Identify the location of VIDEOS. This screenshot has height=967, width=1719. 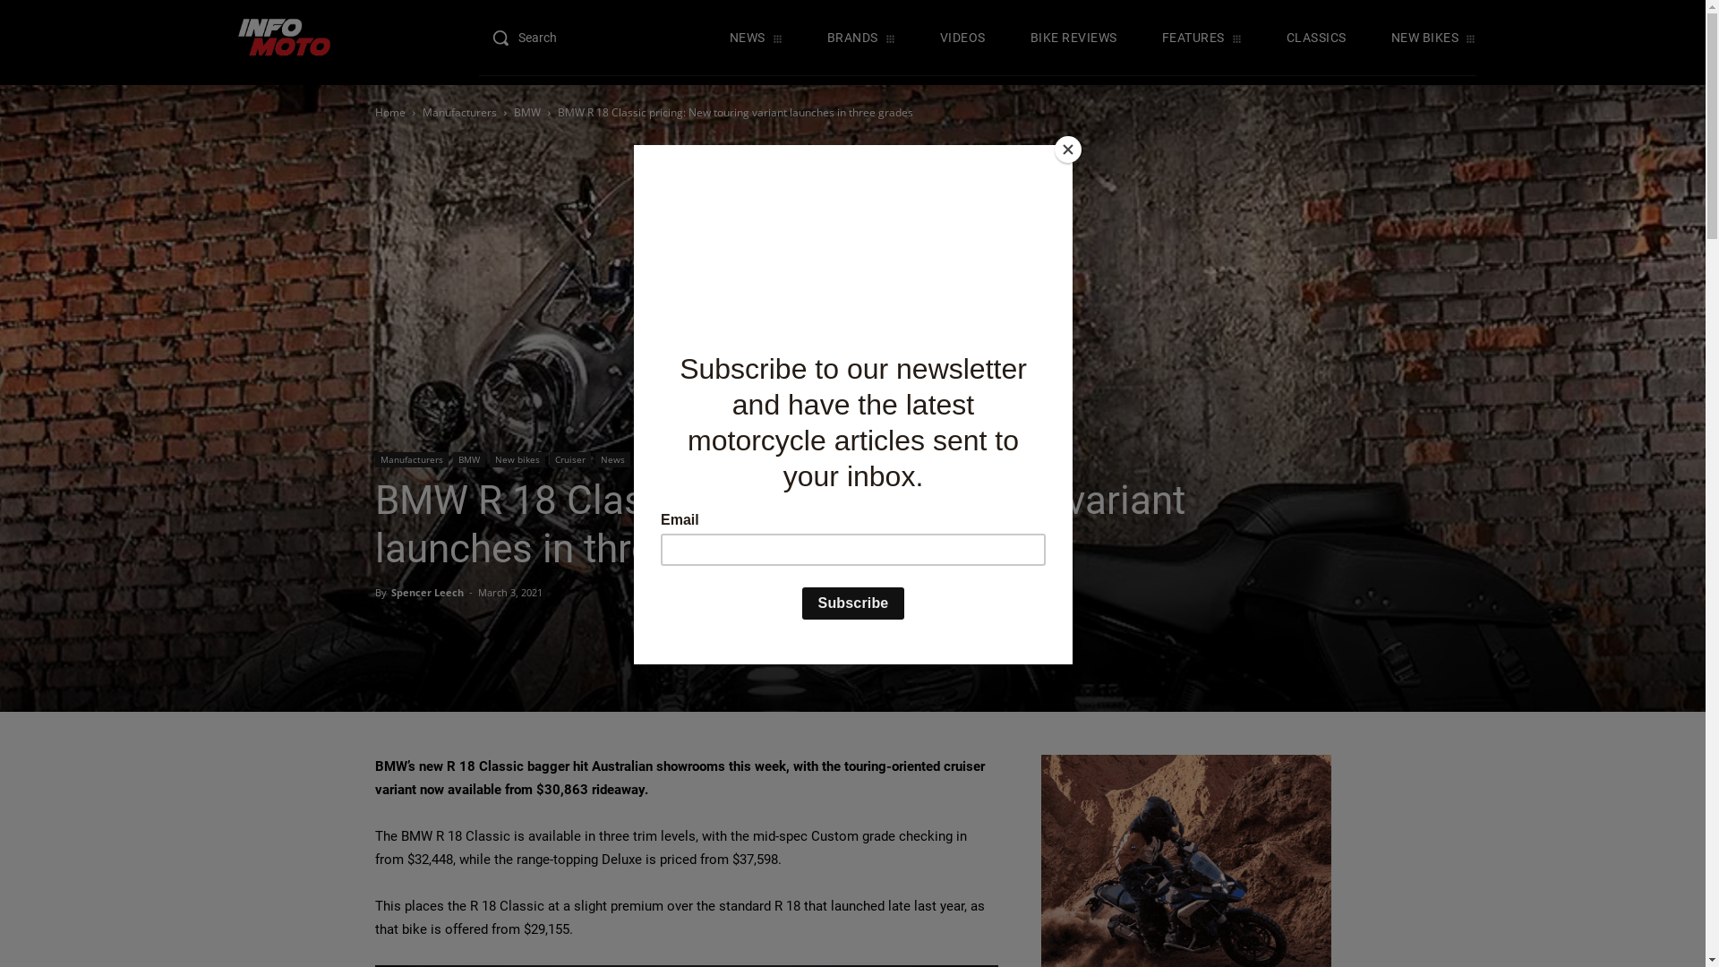
(963, 38).